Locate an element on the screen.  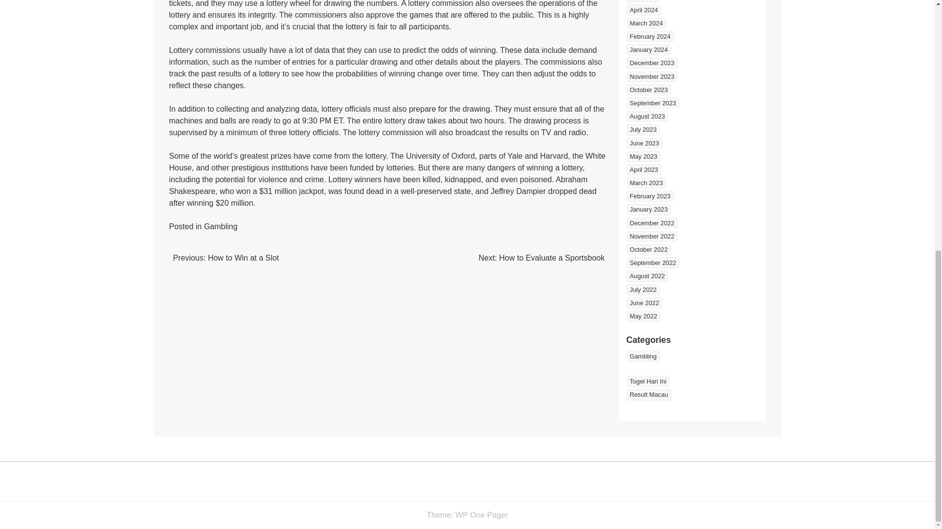
October 2022 is located at coordinates (649, 249).